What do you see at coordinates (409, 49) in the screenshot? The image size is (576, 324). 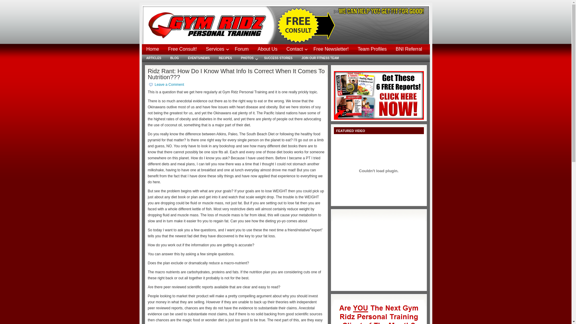 I see `BNI Referral` at bounding box center [409, 49].